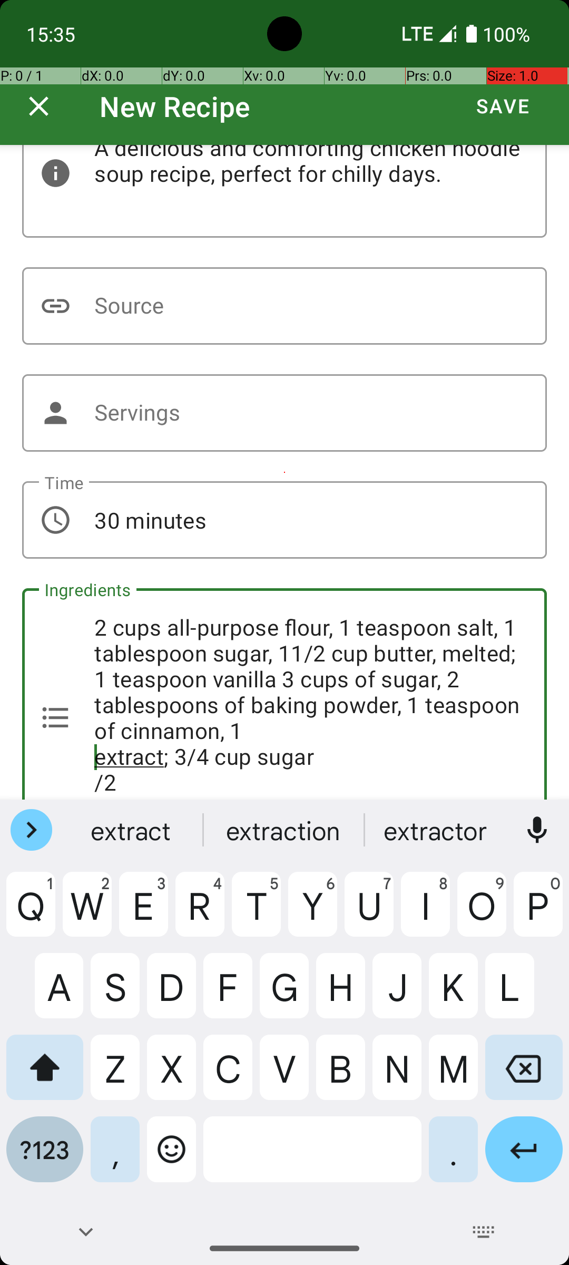 The width and height of the screenshot is (569, 1265). I want to click on extraction, so click(284, 830).